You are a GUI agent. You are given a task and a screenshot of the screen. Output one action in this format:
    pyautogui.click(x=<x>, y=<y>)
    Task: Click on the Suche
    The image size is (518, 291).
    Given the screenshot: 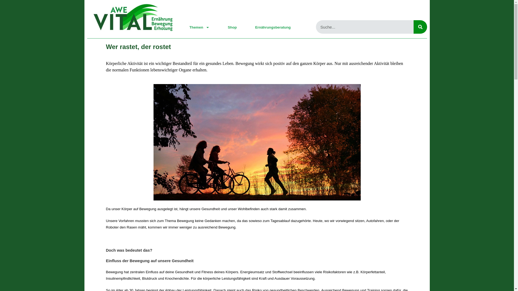 What is the action you would take?
    pyautogui.click(x=365, y=27)
    